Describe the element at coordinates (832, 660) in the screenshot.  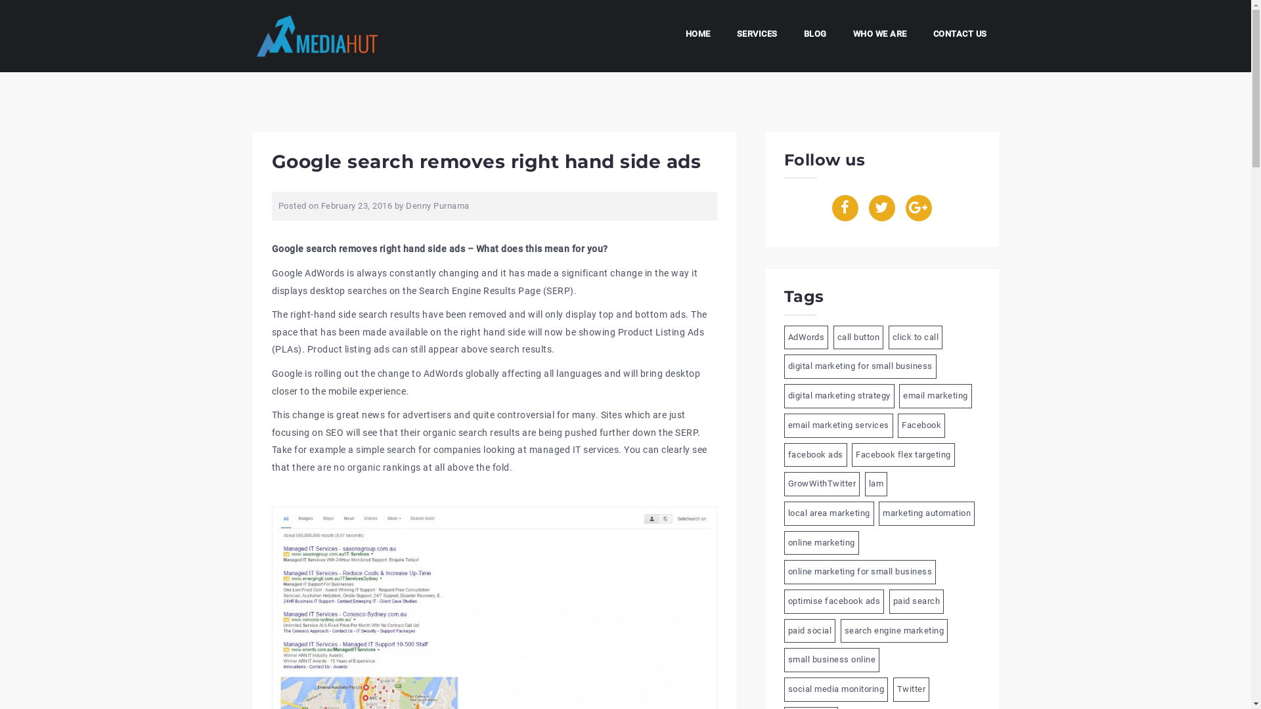
I see `small business online` at that location.